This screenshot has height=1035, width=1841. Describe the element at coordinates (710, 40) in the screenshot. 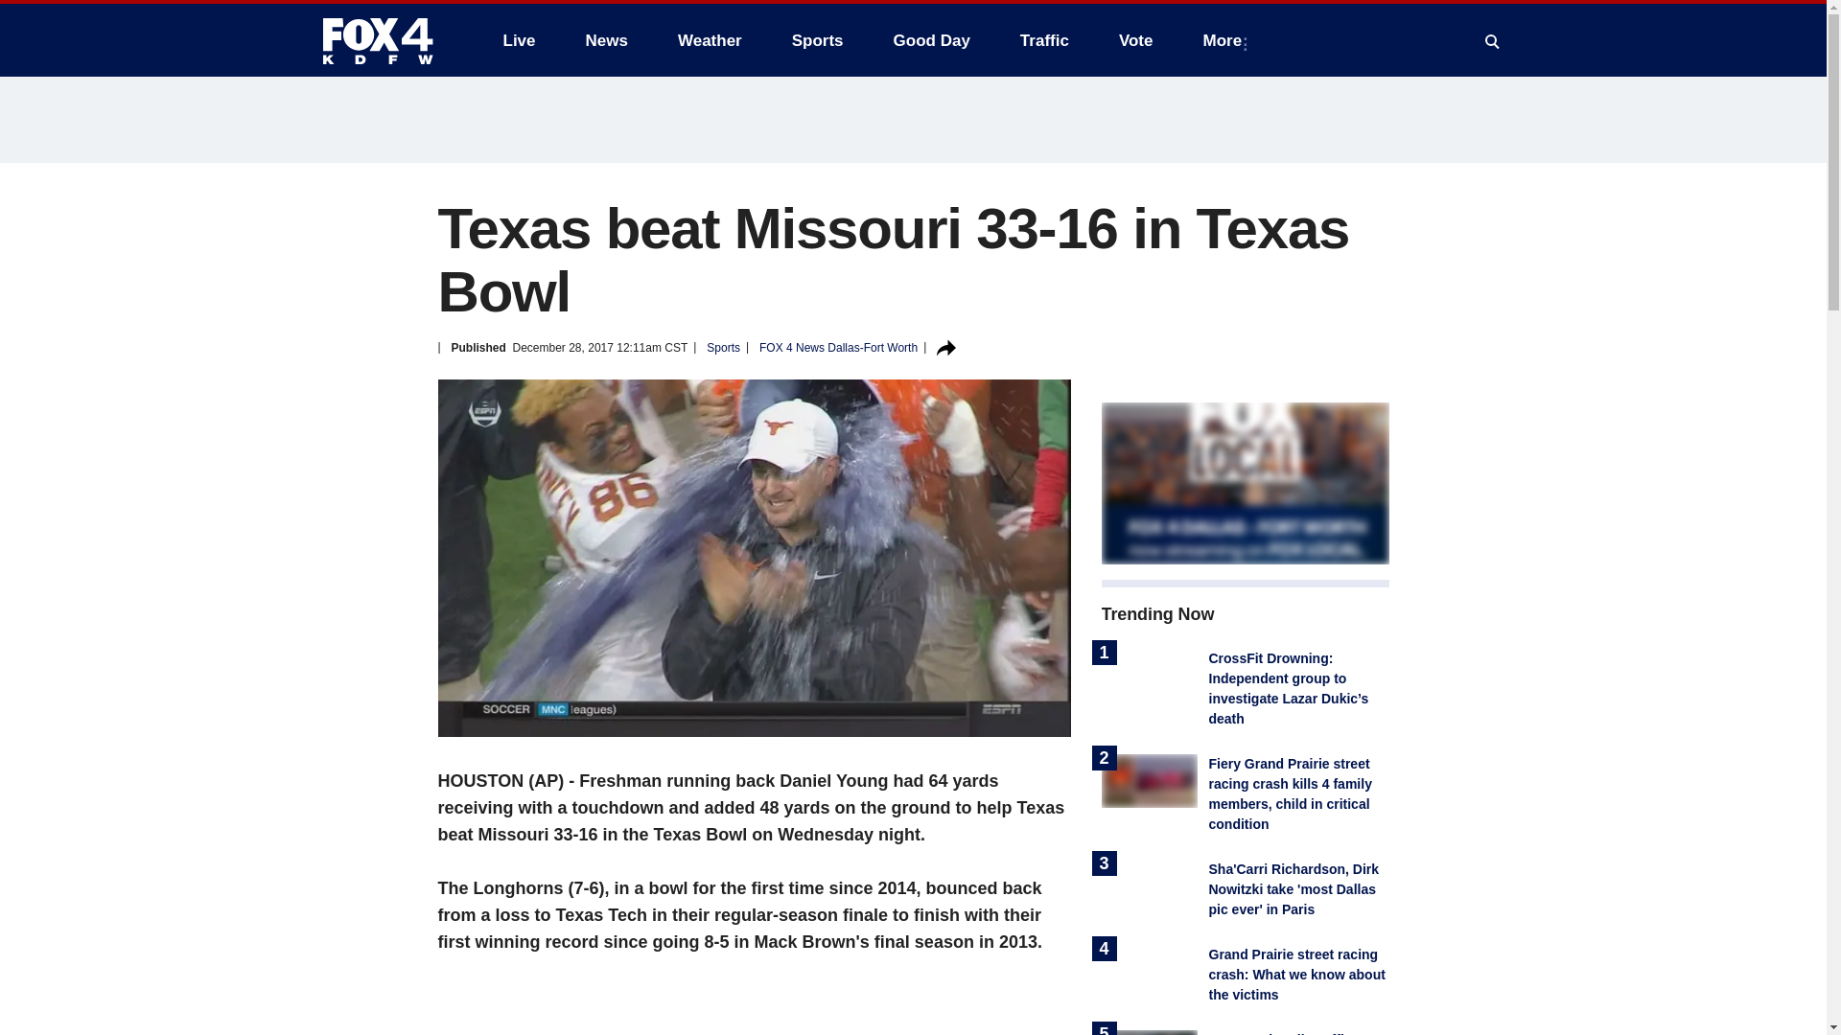

I see `Weather` at that location.